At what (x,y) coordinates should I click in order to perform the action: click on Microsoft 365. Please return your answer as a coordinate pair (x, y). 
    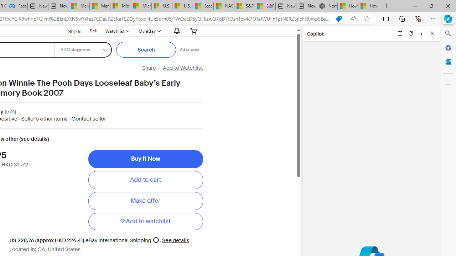
    Looking at the image, I should click on (448, 47).